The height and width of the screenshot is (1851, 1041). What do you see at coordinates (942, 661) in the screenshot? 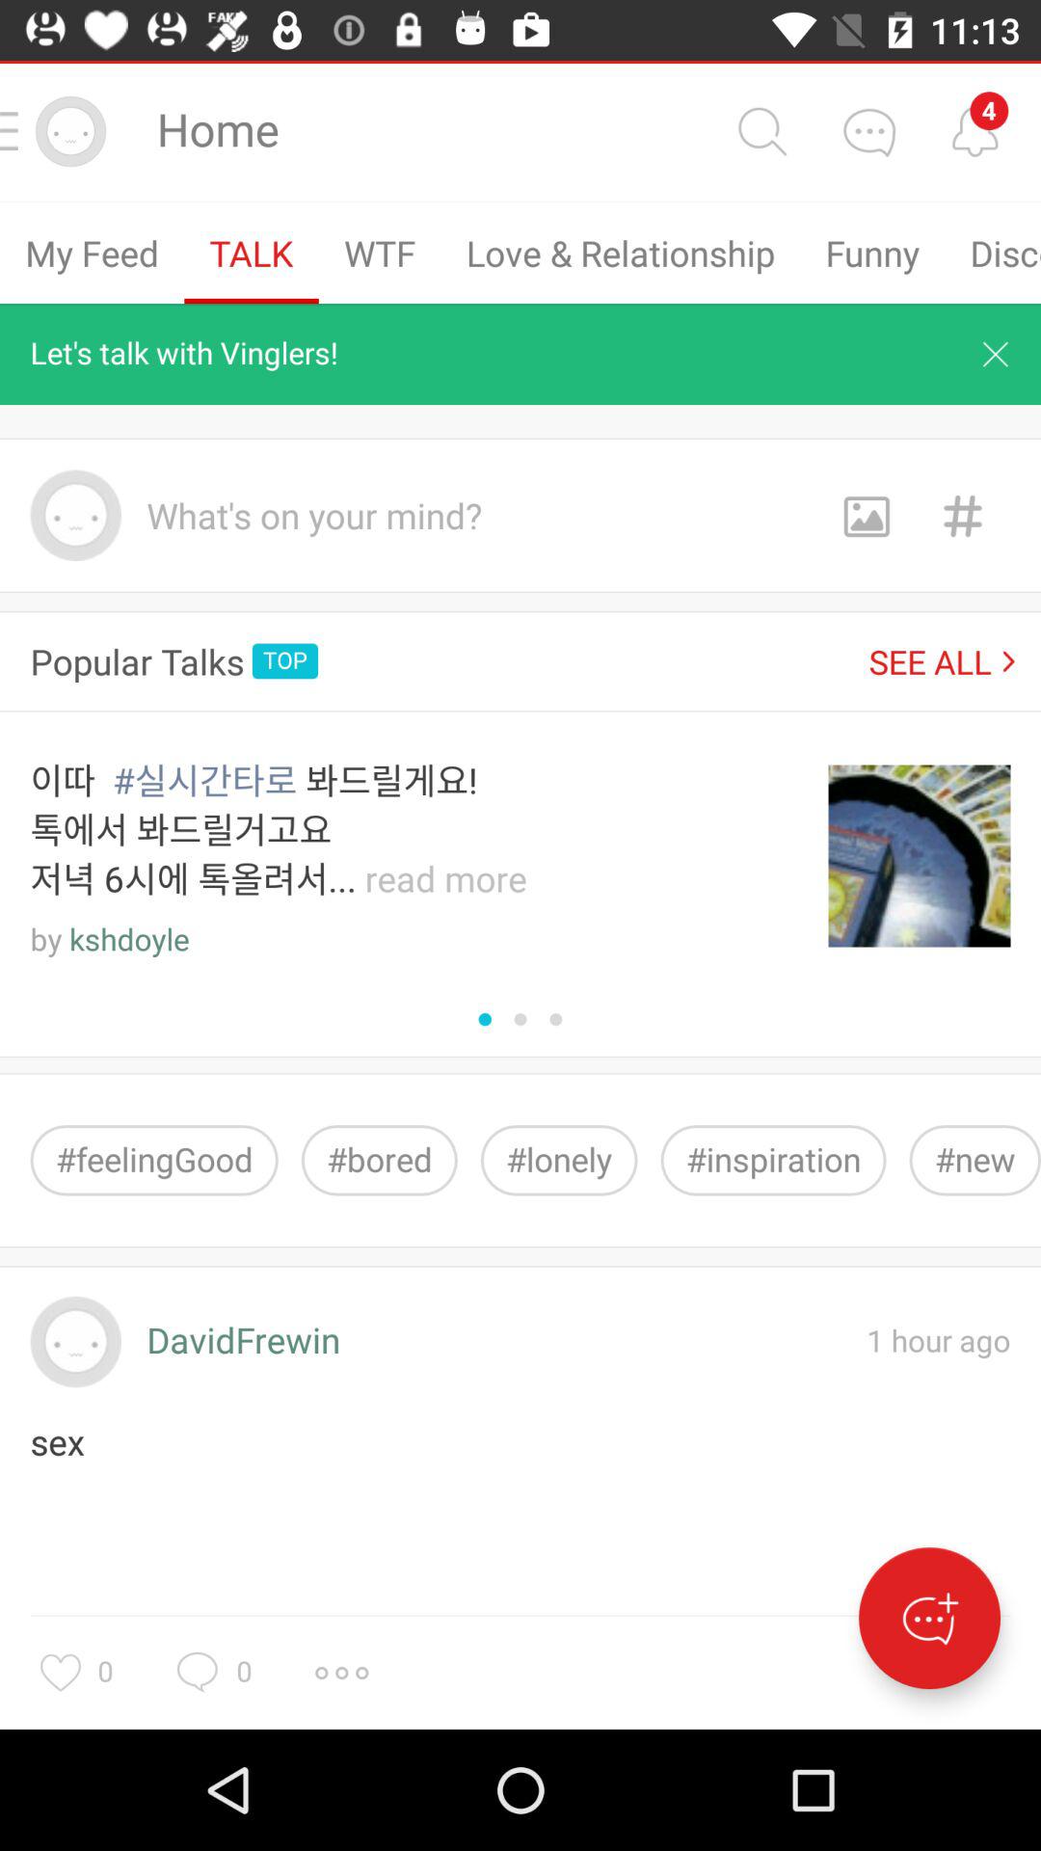
I see `tap item next to the top icon` at bounding box center [942, 661].